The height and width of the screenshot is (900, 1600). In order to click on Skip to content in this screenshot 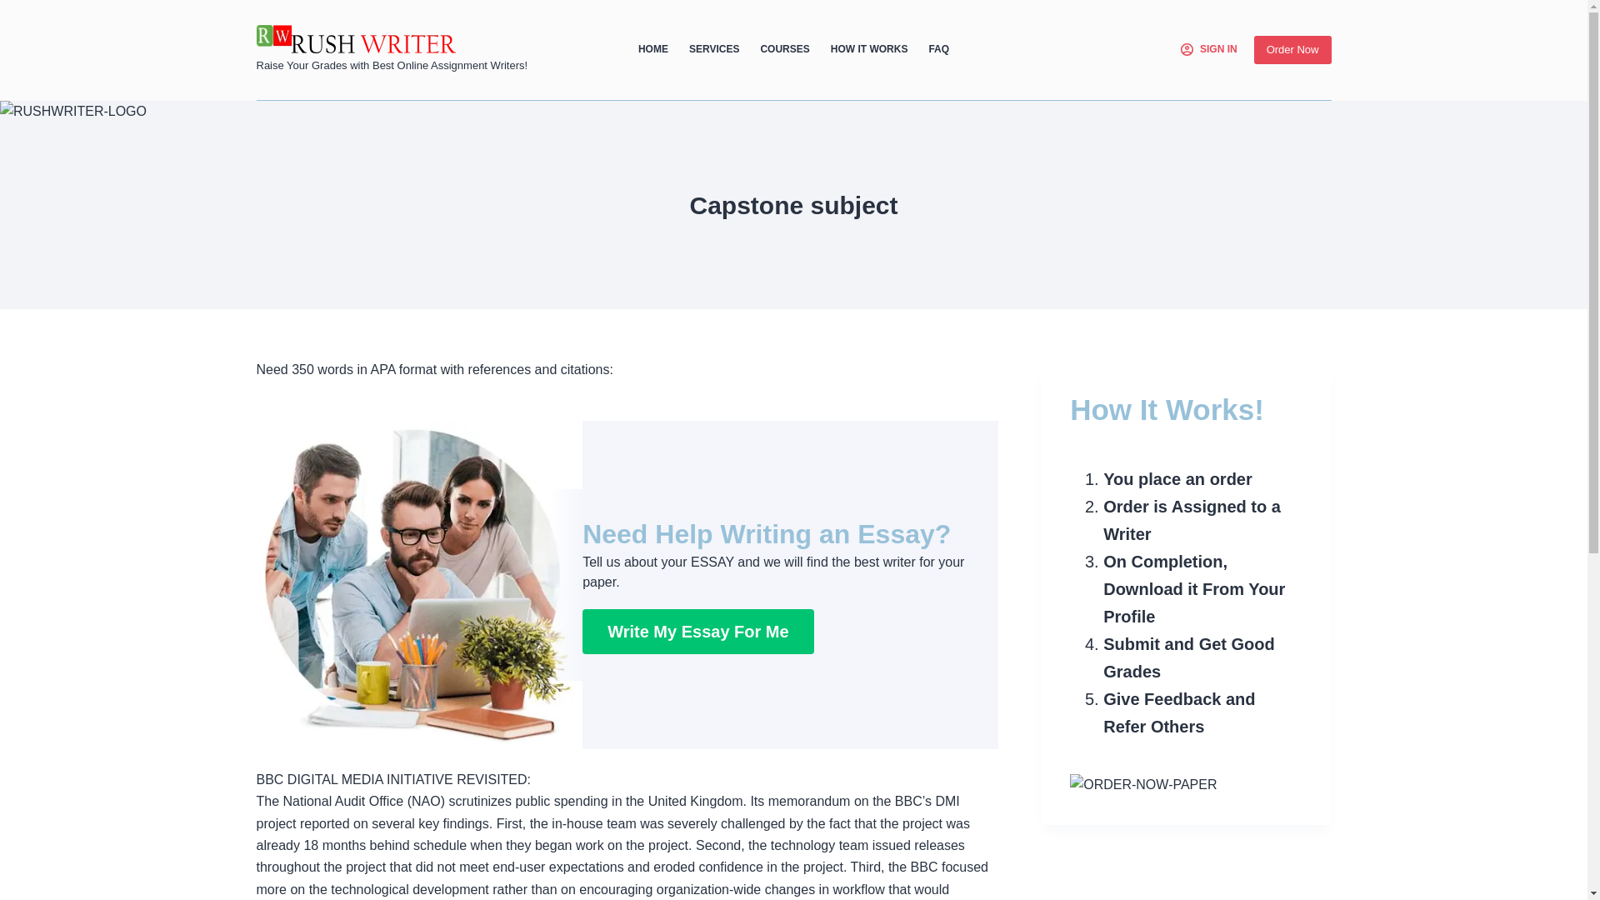, I will do `click(17, 8)`.